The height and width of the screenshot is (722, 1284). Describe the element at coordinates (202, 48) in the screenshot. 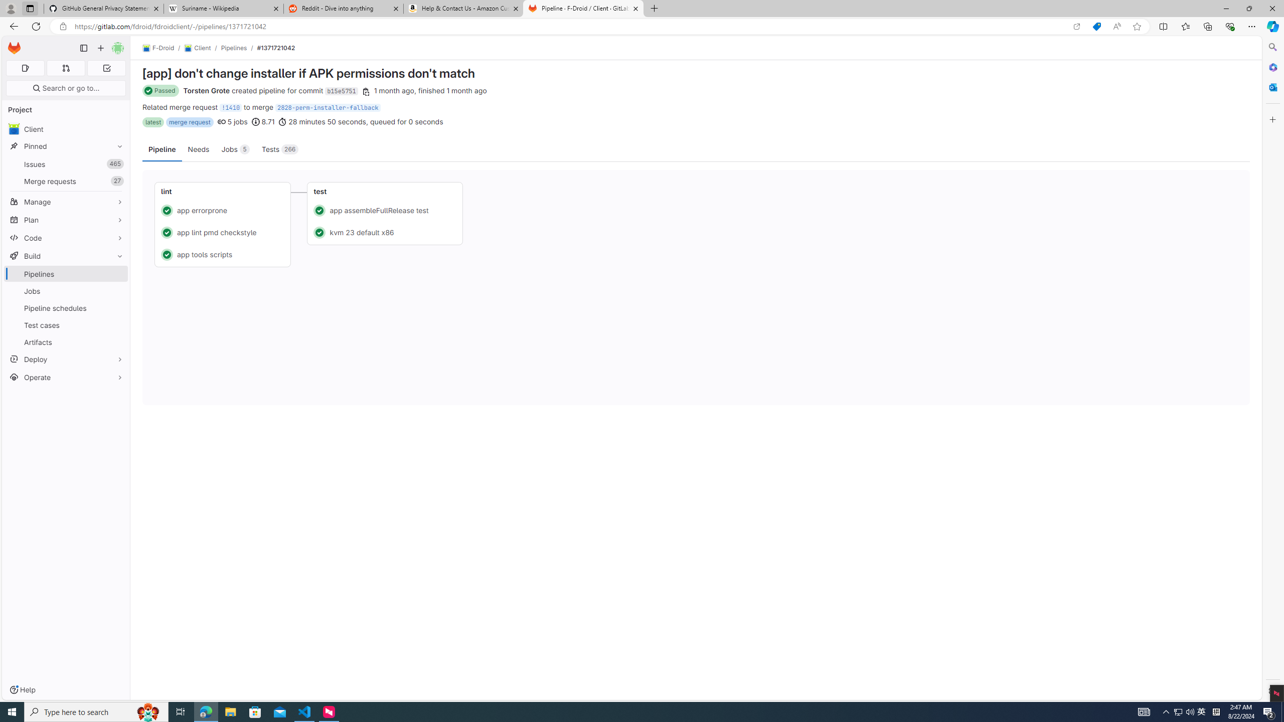

I see `Client/` at that location.